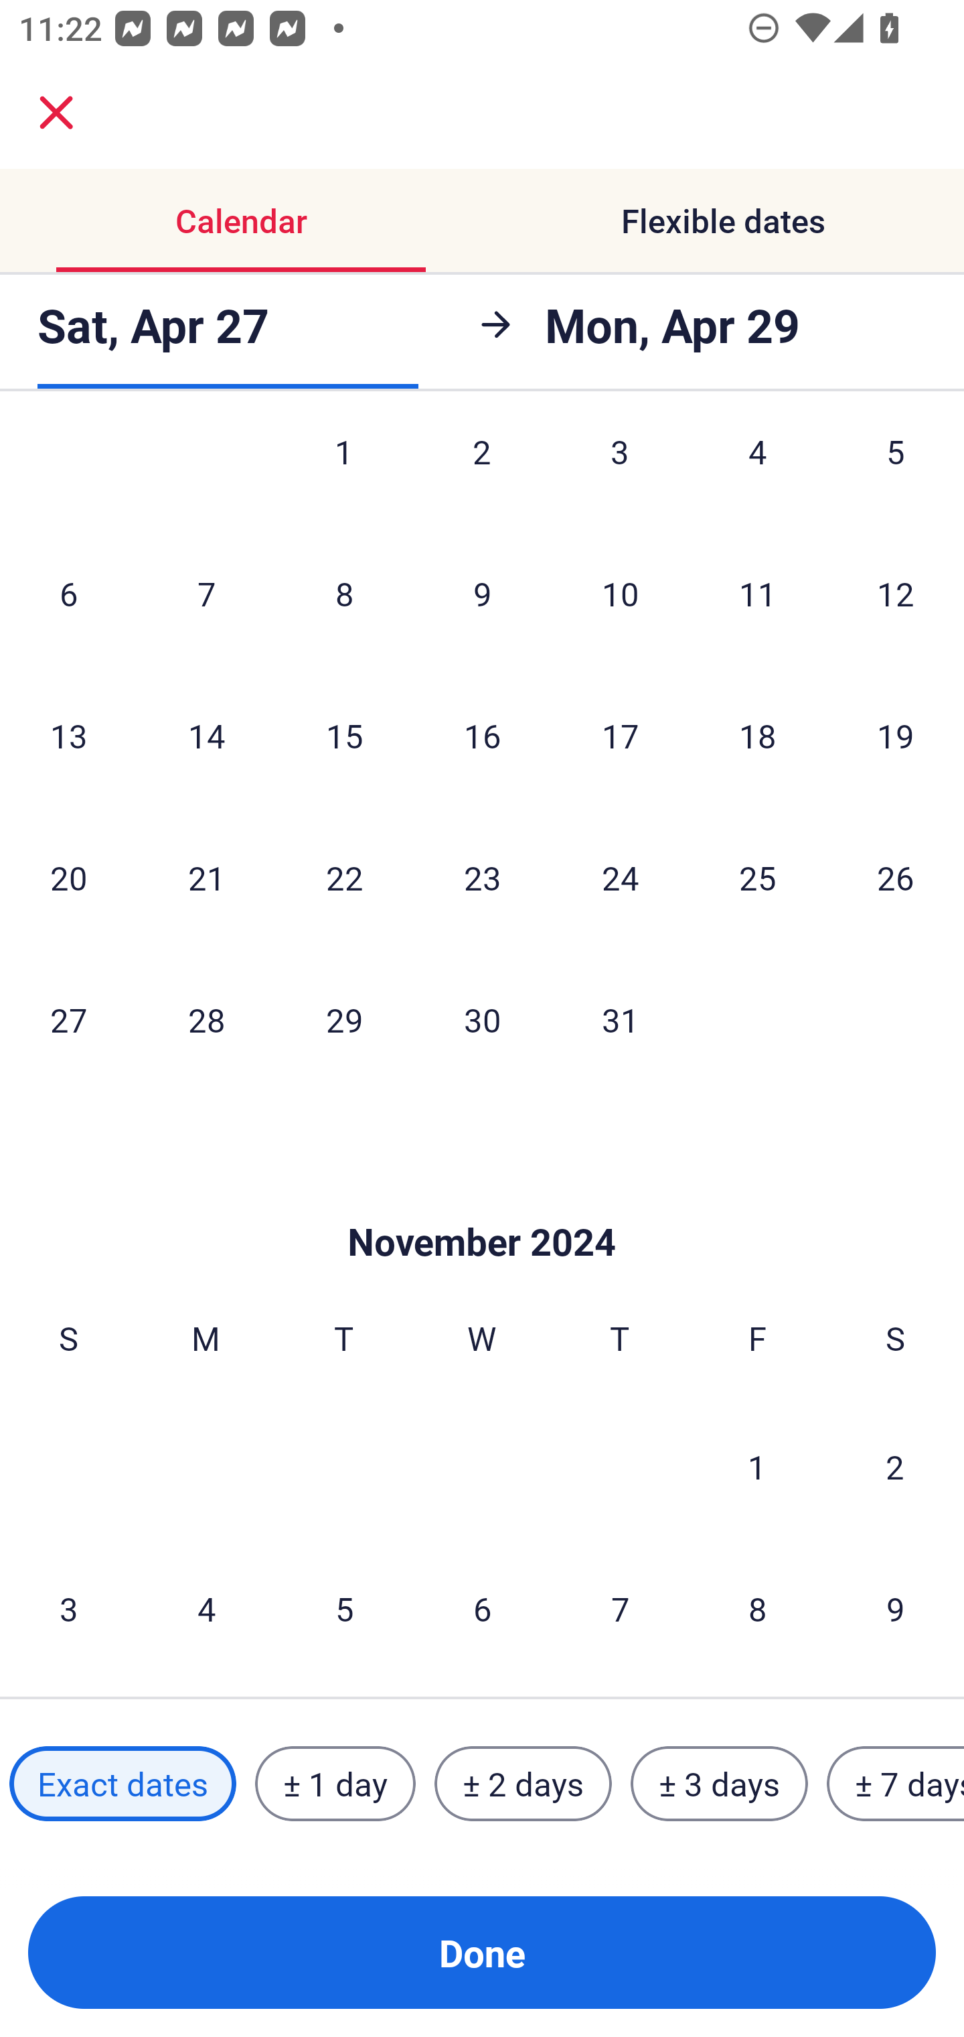 The width and height of the screenshot is (964, 2037). What do you see at coordinates (758, 594) in the screenshot?
I see `11 Friday, October 11, 2024` at bounding box center [758, 594].